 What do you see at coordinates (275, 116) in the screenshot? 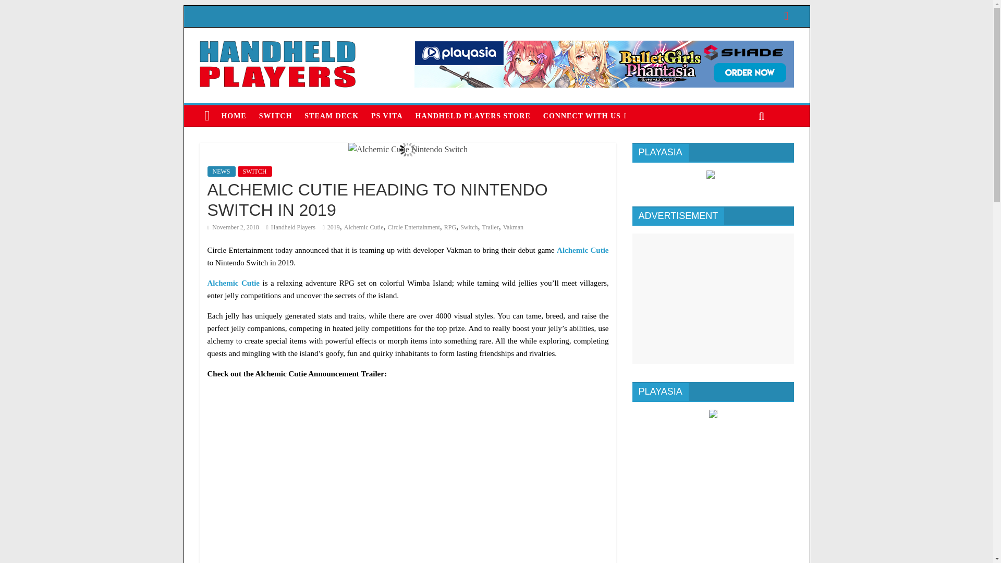
I see `SWITCH` at bounding box center [275, 116].